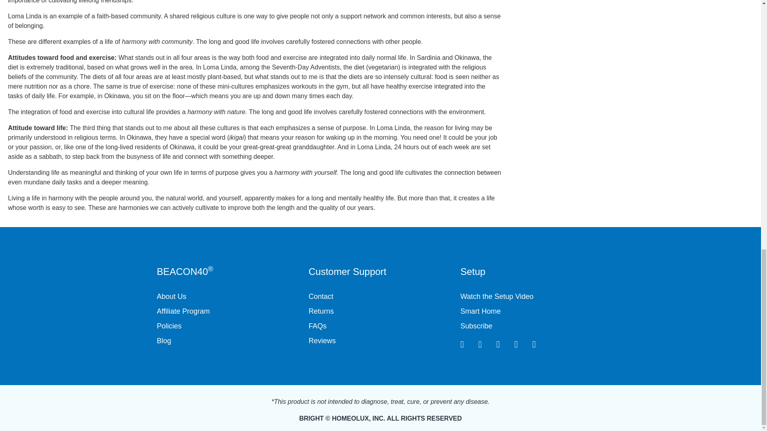 Image resolution: width=767 pixels, height=431 pixels. Describe the element at coordinates (380, 341) in the screenshot. I see `Reviews` at that location.